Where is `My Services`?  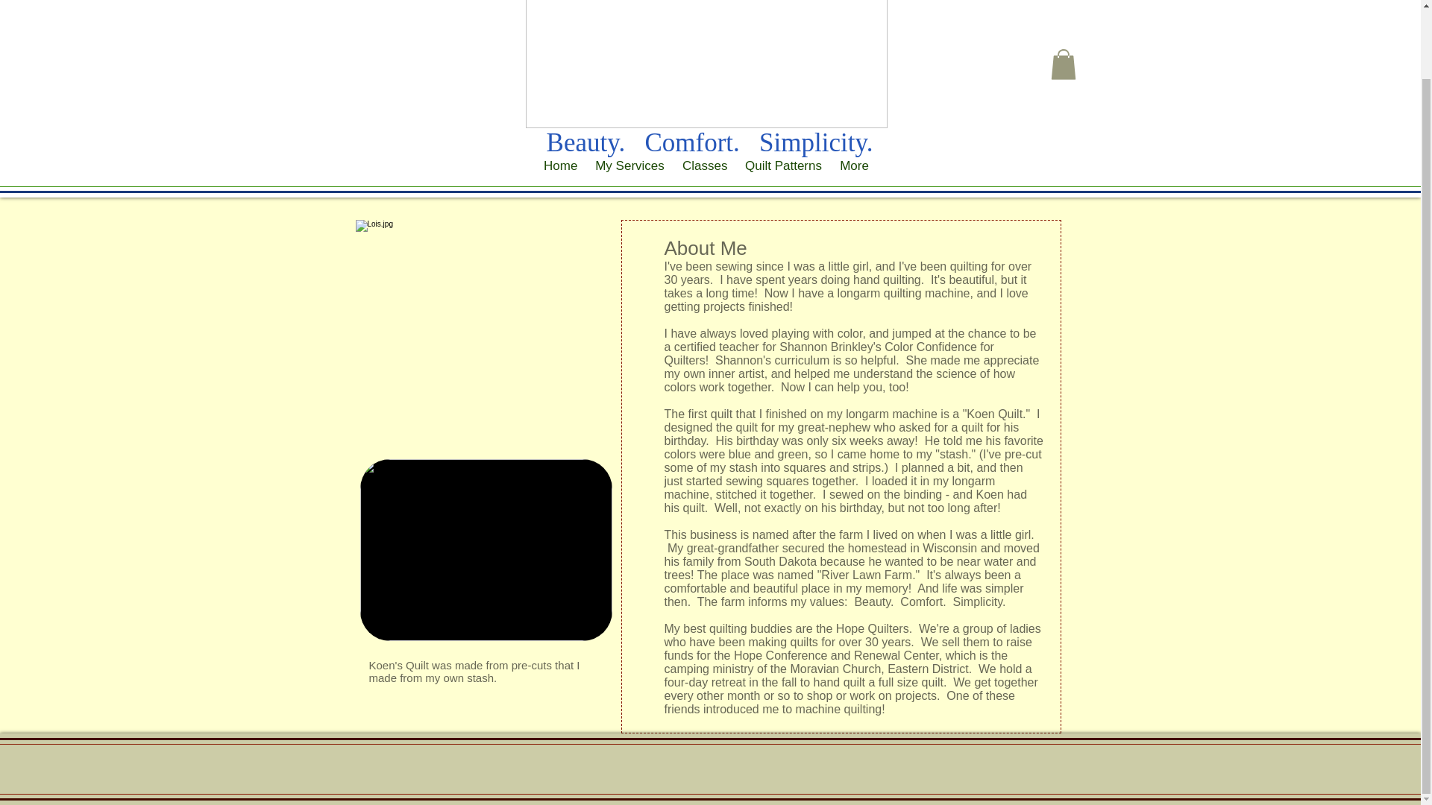
My Services is located at coordinates (629, 165).